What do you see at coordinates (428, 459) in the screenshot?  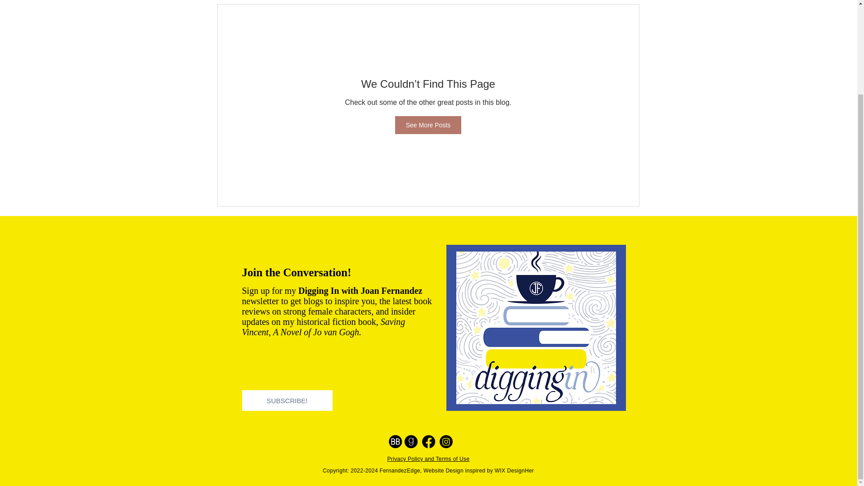 I see `Privacy Policy and Terms of Use` at bounding box center [428, 459].